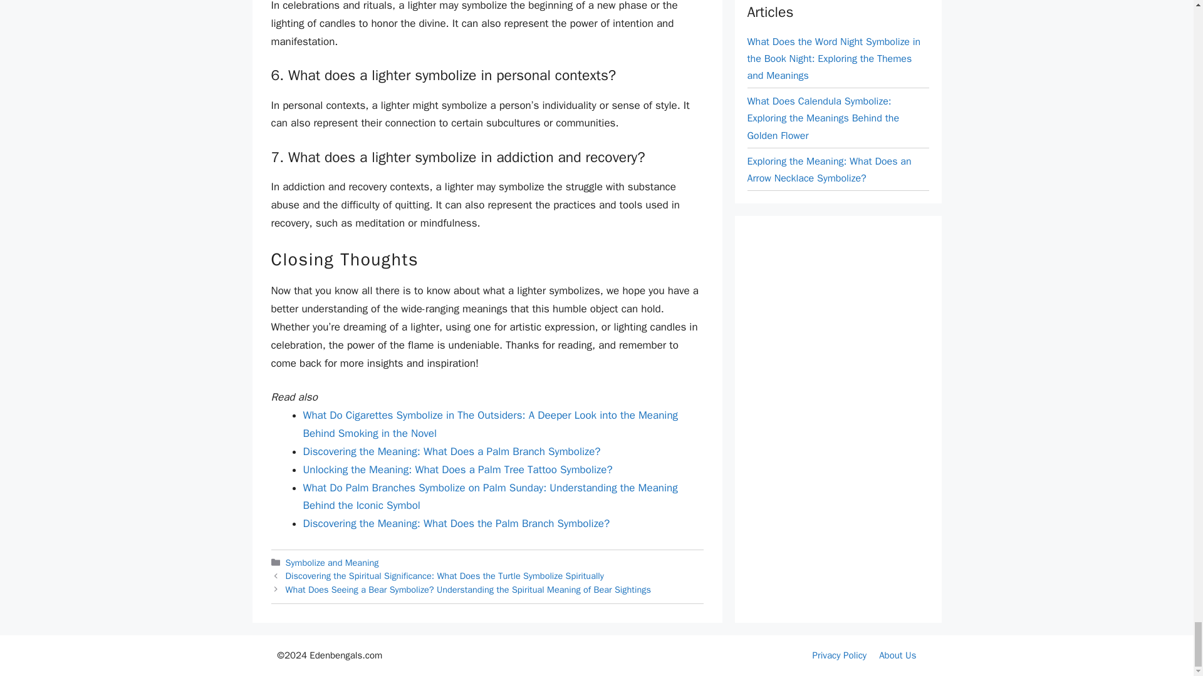 The width and height of the screenshot is (1203, 676). I want to click on Privacy Policy, so click(840, 655).